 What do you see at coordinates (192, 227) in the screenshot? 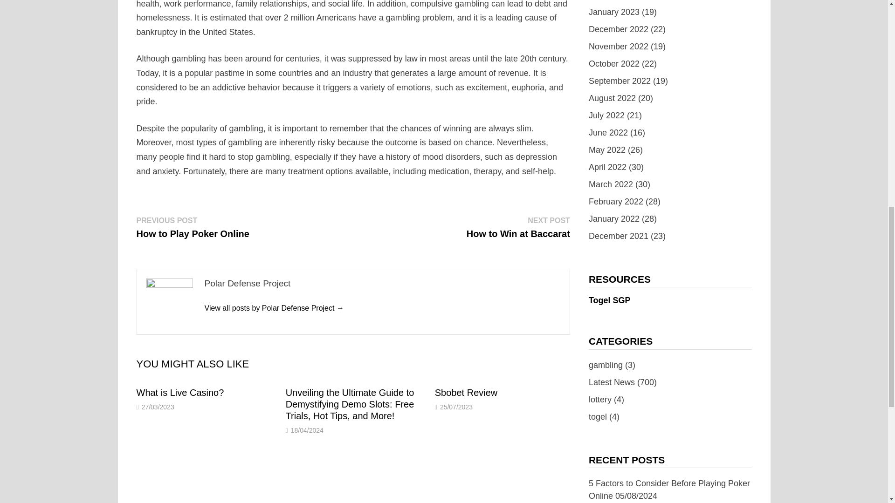
I see `Sbobet Review` at bounding box center [192, 227].